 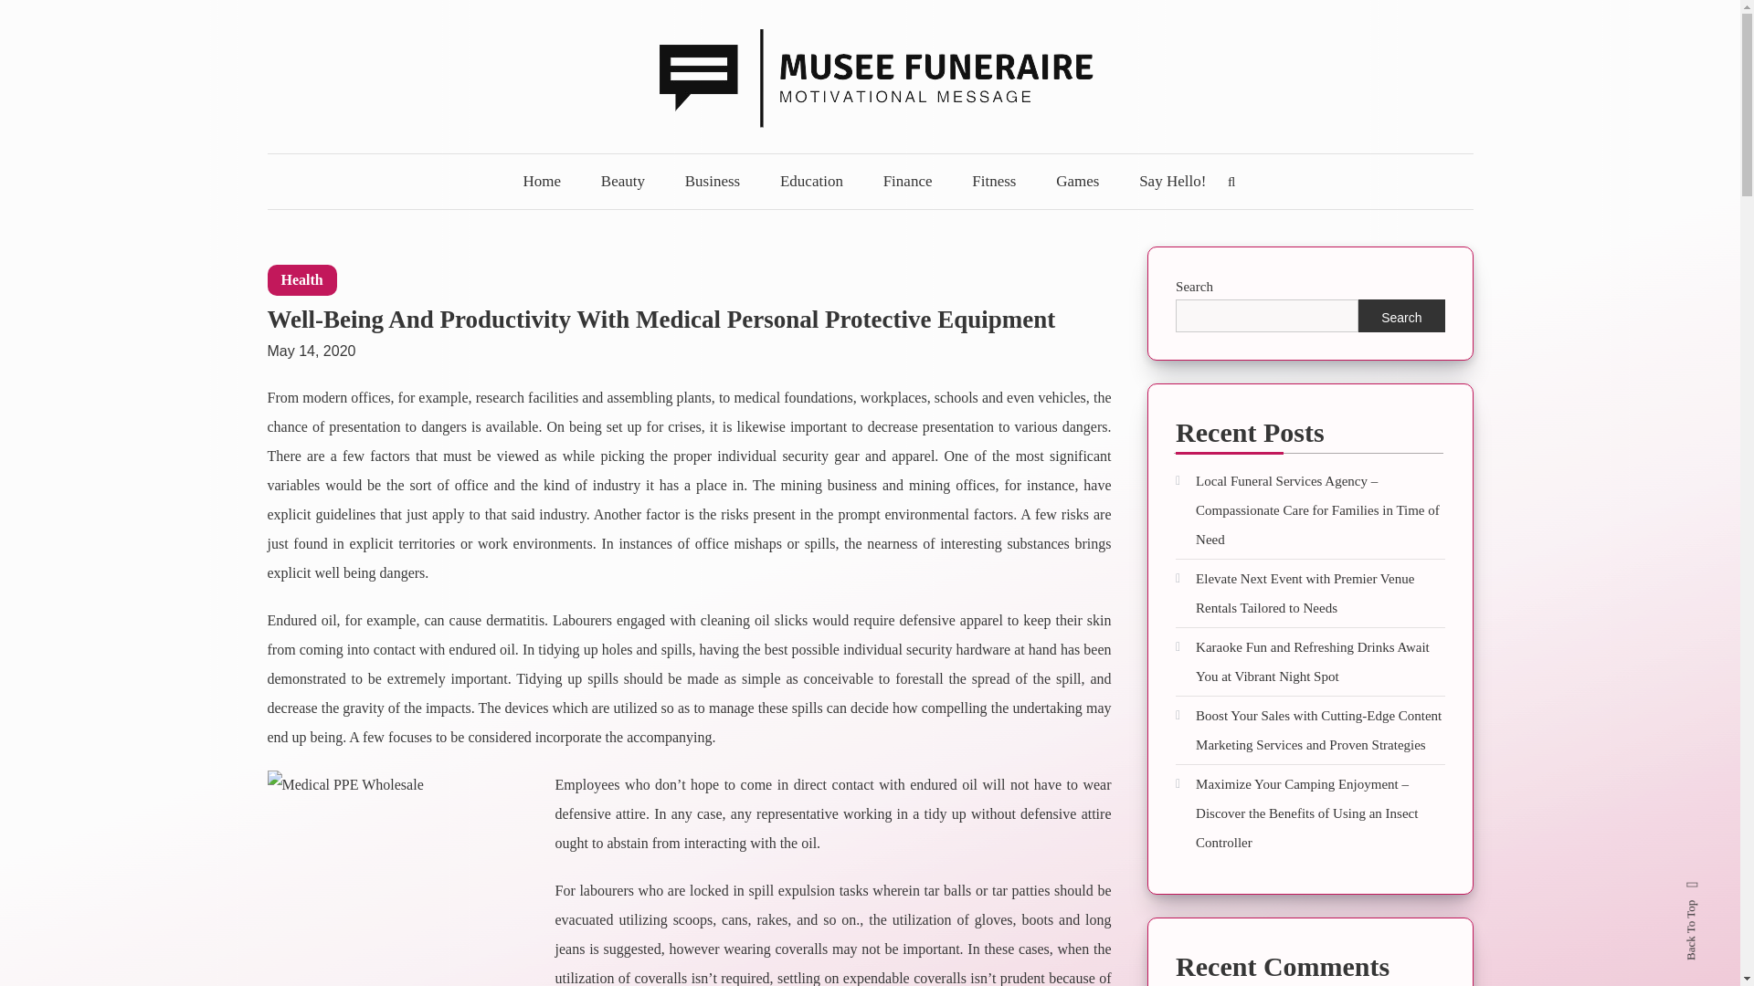 What do you see at coordinates (441, 165) in the screenshot?
I see `Musee-Funeraire` at bounding box center [441, 165].